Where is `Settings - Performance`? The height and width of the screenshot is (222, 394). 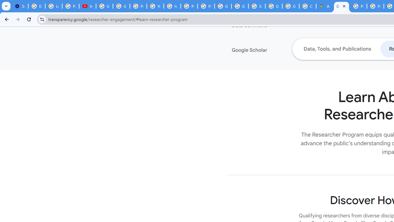
Settings - Performance is located at coordinates (20, 6).